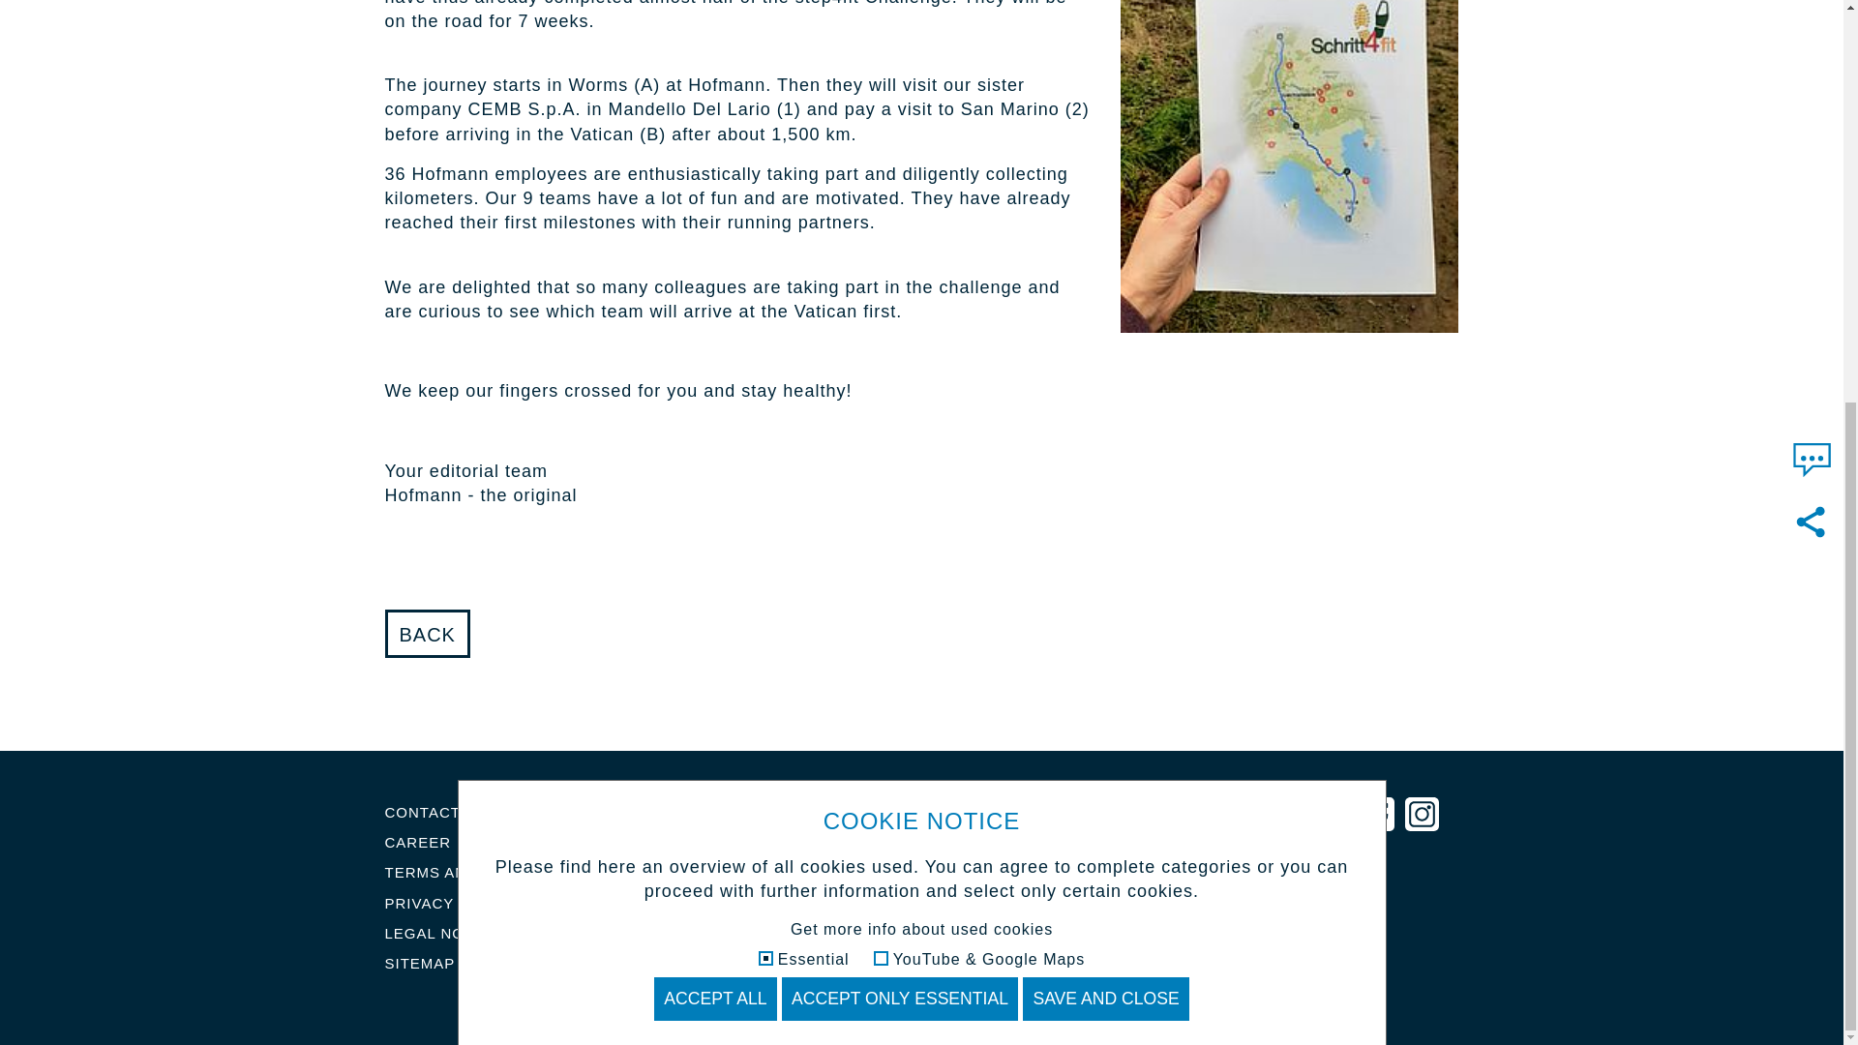  I want to click on Legal Notes, so click(439, 933).